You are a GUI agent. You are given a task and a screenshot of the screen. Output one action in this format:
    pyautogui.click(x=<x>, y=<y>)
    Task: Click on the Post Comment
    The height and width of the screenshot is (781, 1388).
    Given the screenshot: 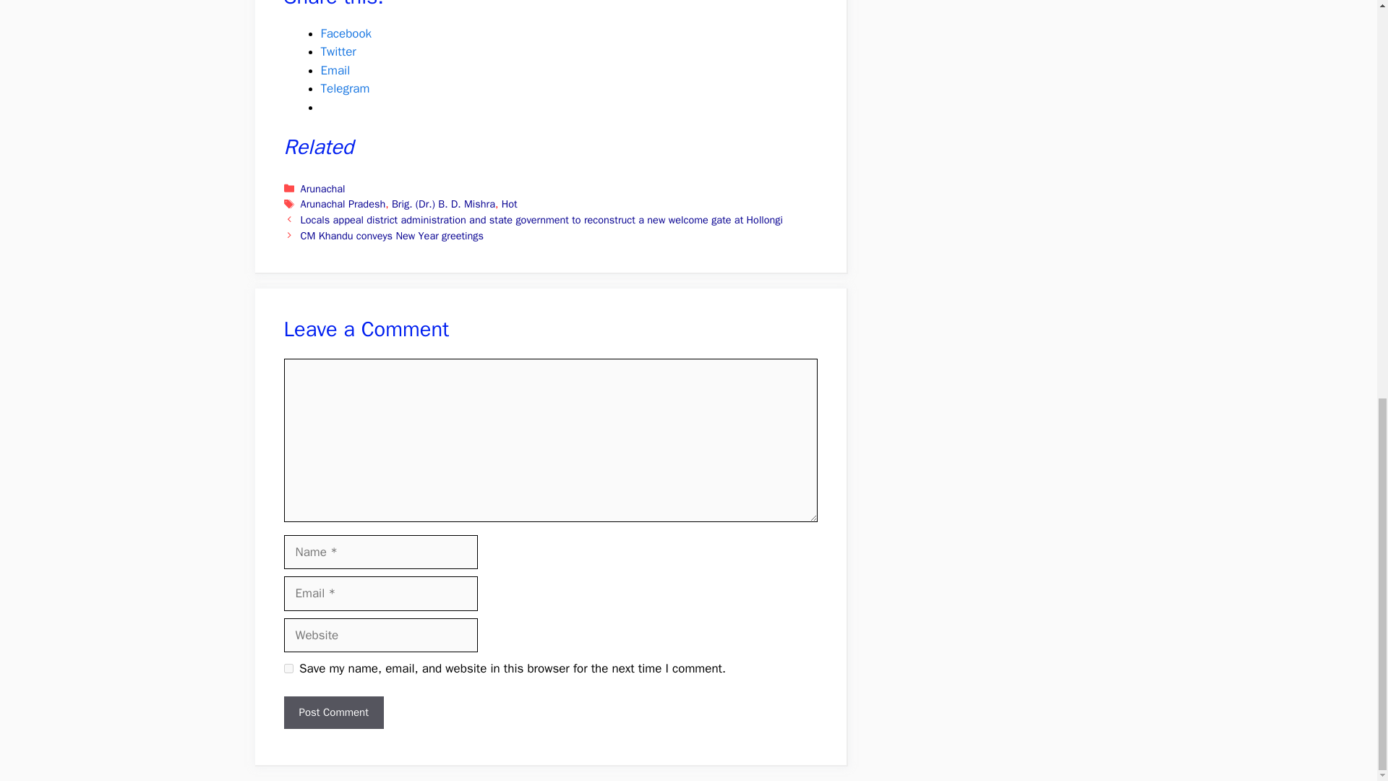 What is the action you would take?
    pyautogui.click(x=333, y=712)
    